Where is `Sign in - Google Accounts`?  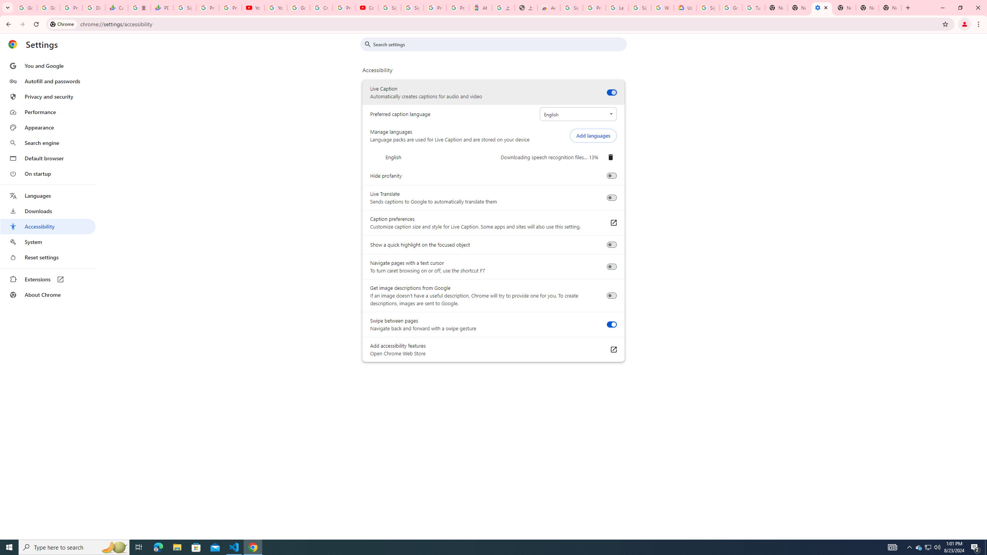 Sign in - Google Accounts is located at coordinates (639, 8).